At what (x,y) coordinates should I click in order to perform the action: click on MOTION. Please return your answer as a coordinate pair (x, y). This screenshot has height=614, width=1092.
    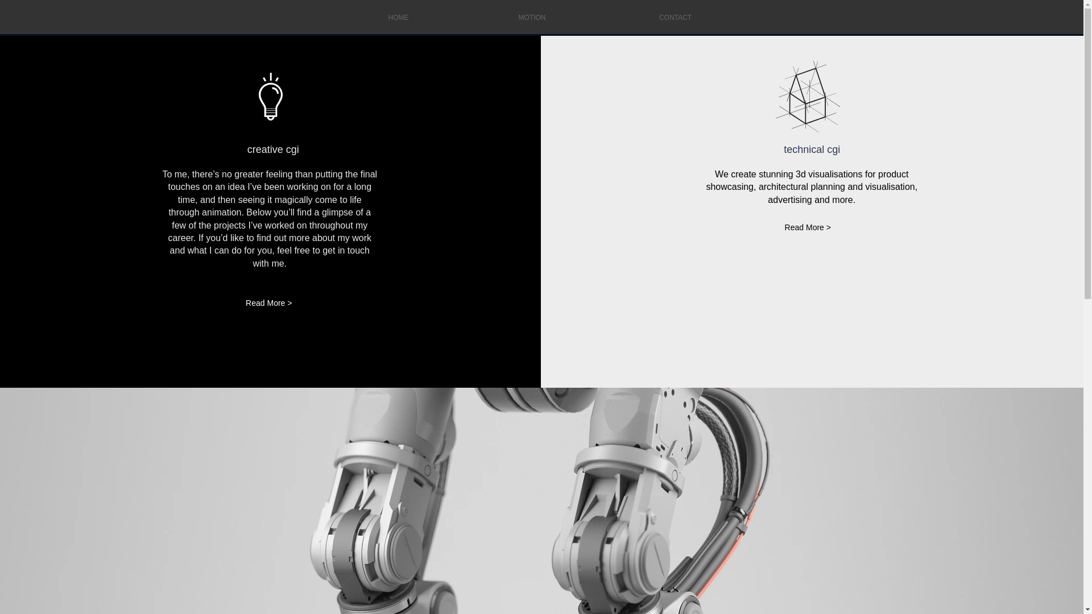
    Looking at the image, I should click on (531, 17).